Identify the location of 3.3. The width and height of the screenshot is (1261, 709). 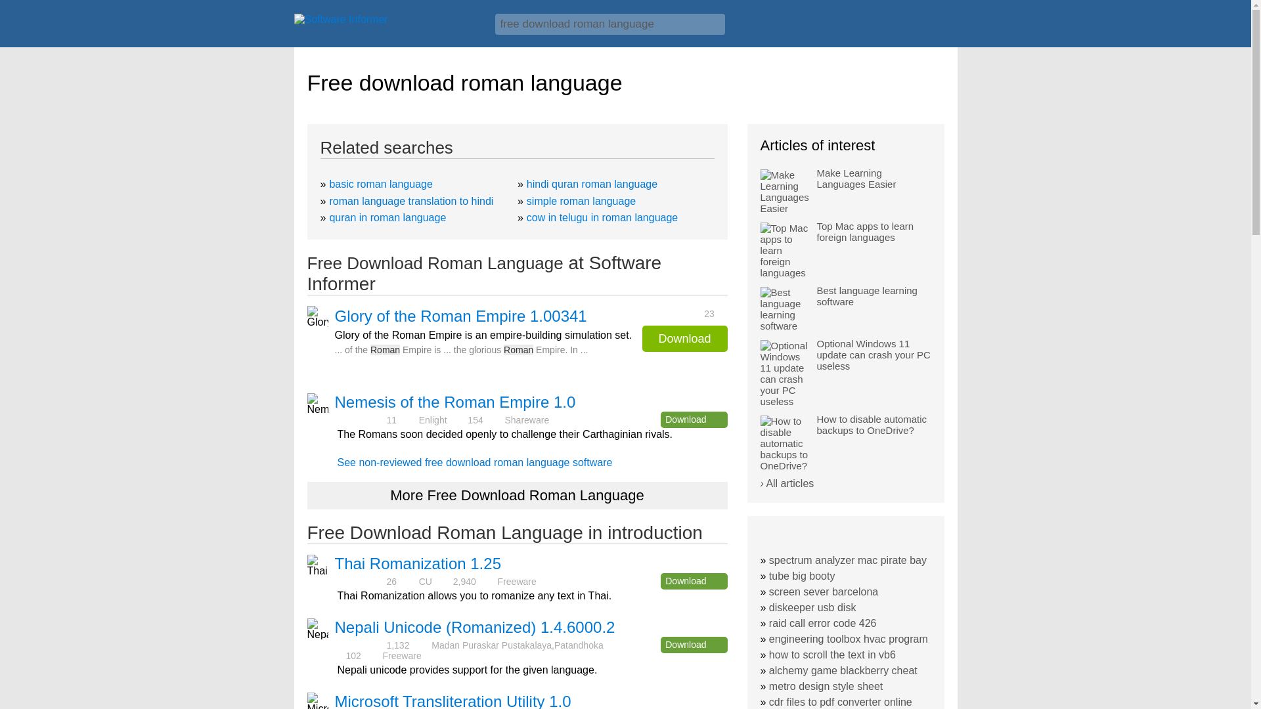
(360, 645).